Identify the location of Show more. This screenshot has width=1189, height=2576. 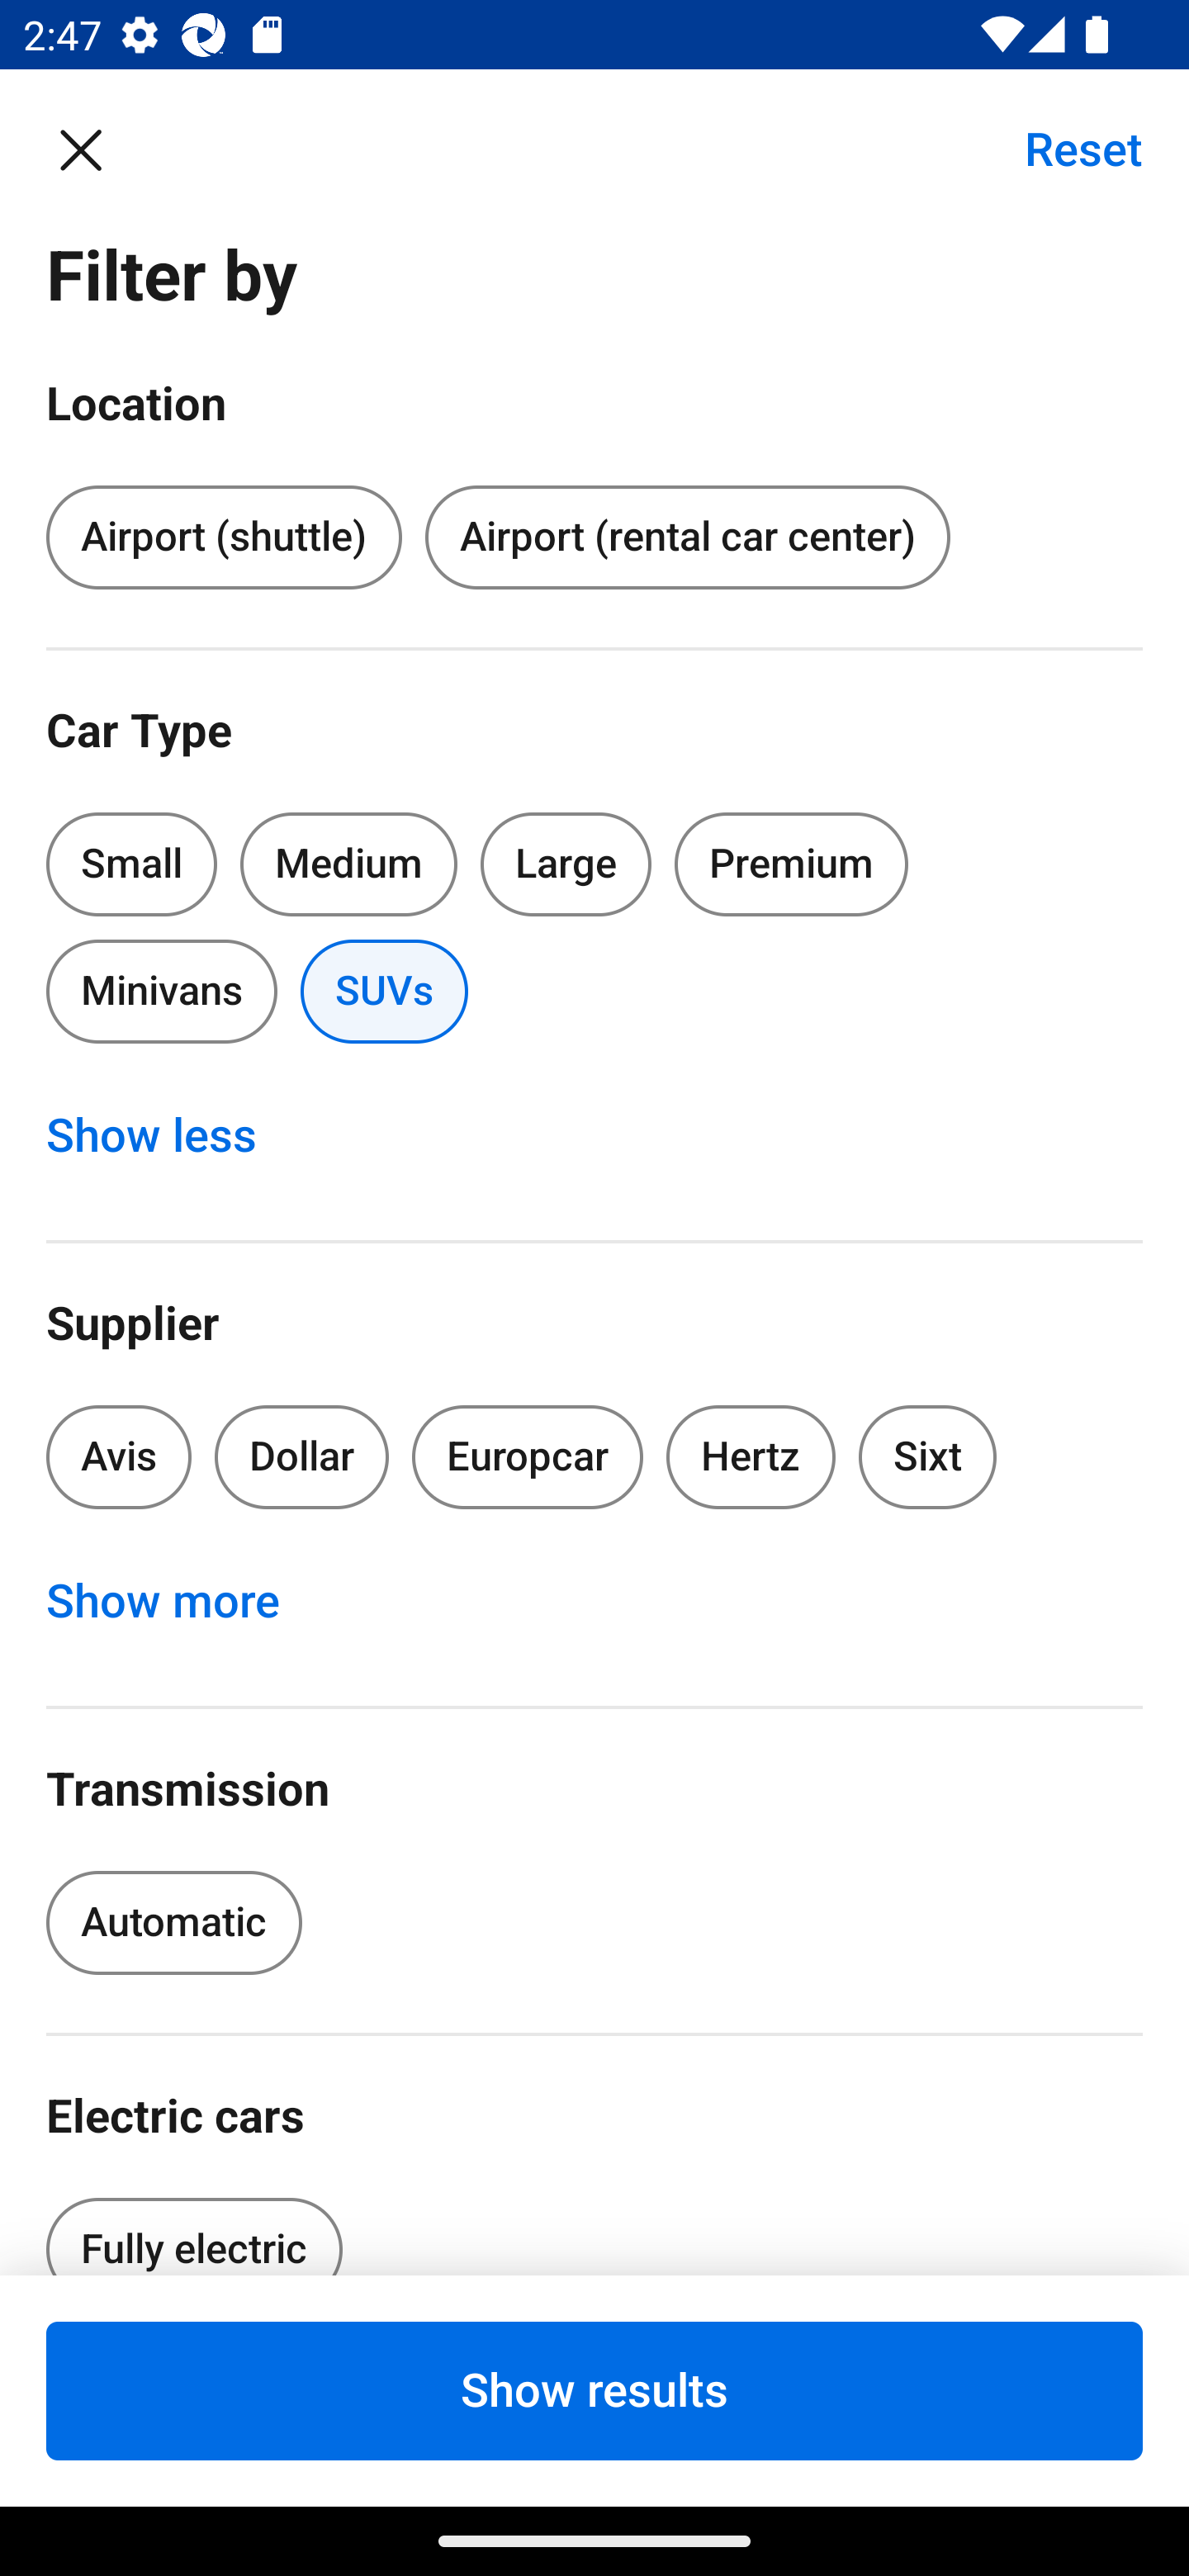
(180, 1602).